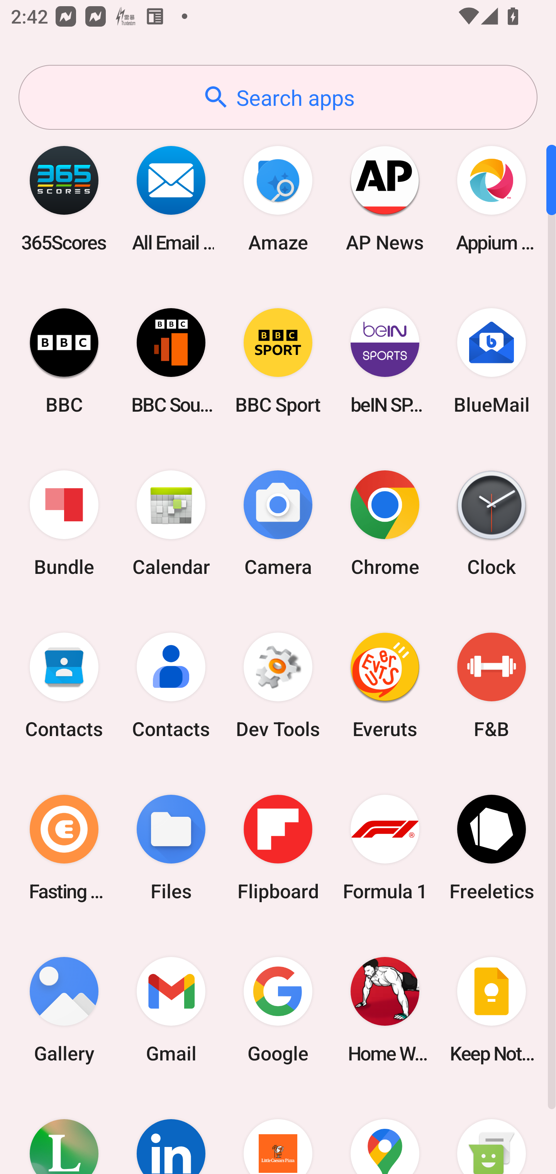  I want to click on Bundle, so click(64, 524).